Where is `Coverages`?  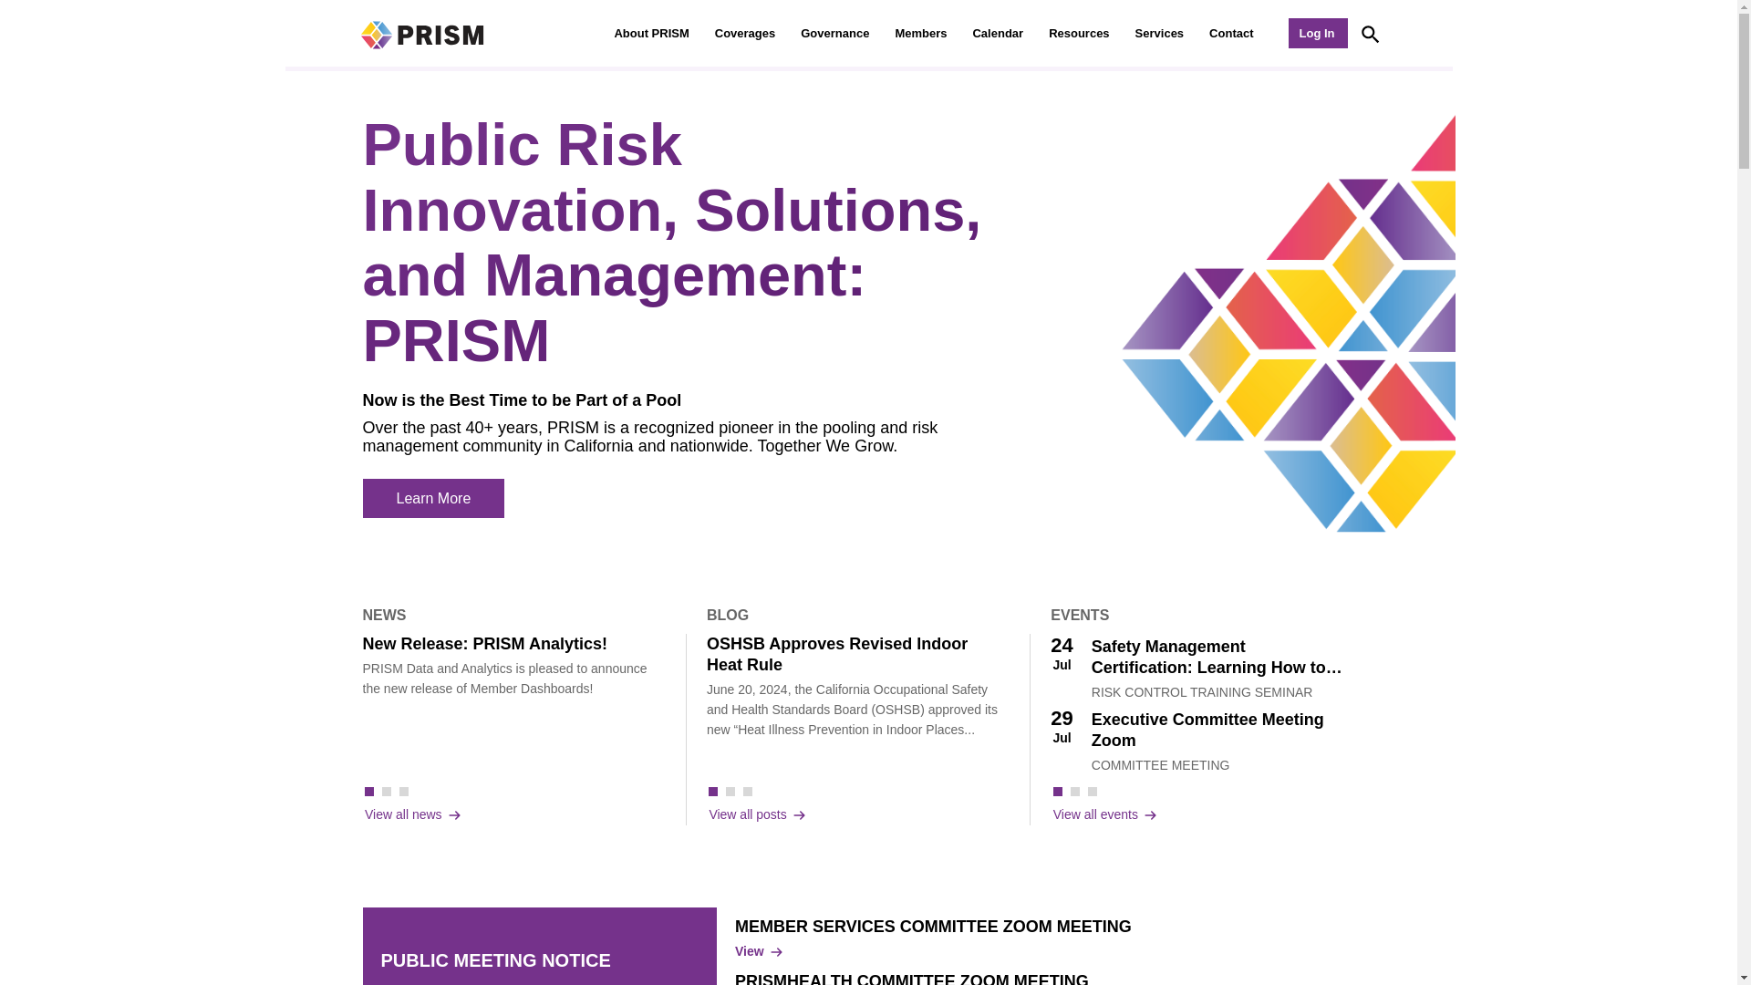
Coverages is located at coordinates (744, 33).